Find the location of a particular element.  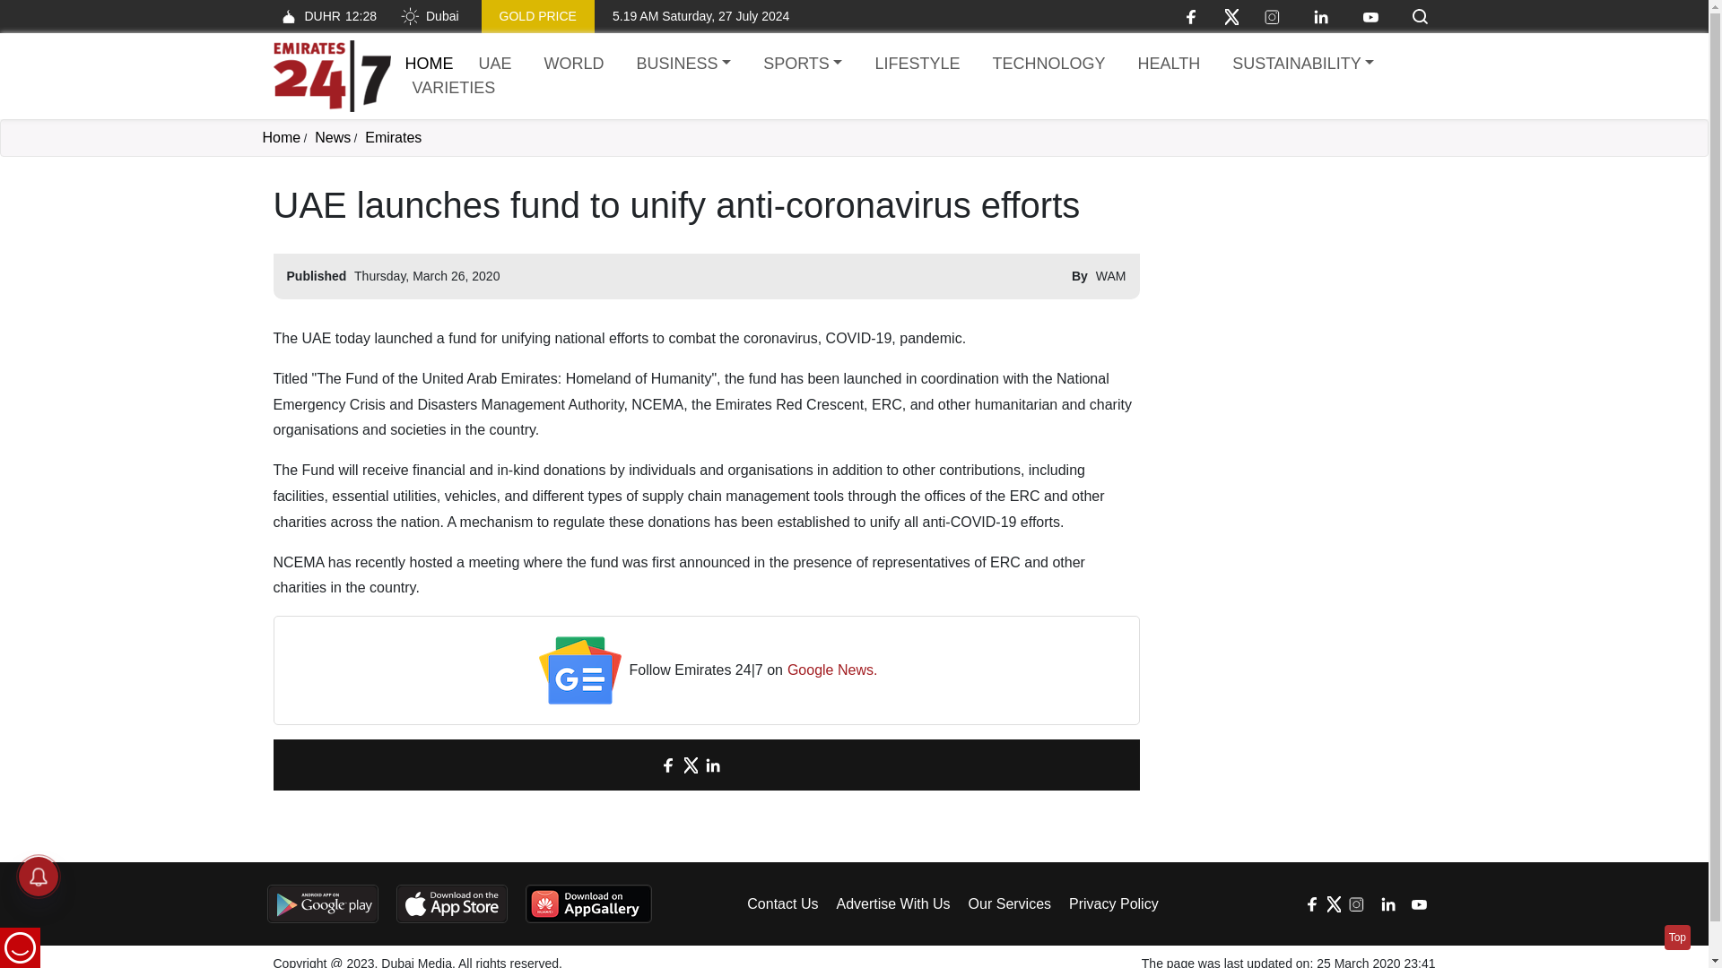

UAE is located at coordinates (495, 65).